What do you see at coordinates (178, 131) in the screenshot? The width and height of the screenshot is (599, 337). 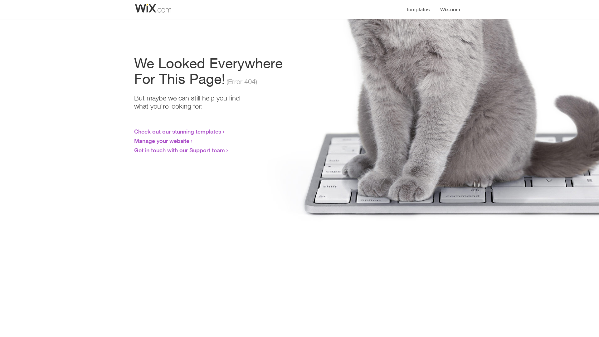 I see `Check out our stunning templates` at bounding box center [178, 131].